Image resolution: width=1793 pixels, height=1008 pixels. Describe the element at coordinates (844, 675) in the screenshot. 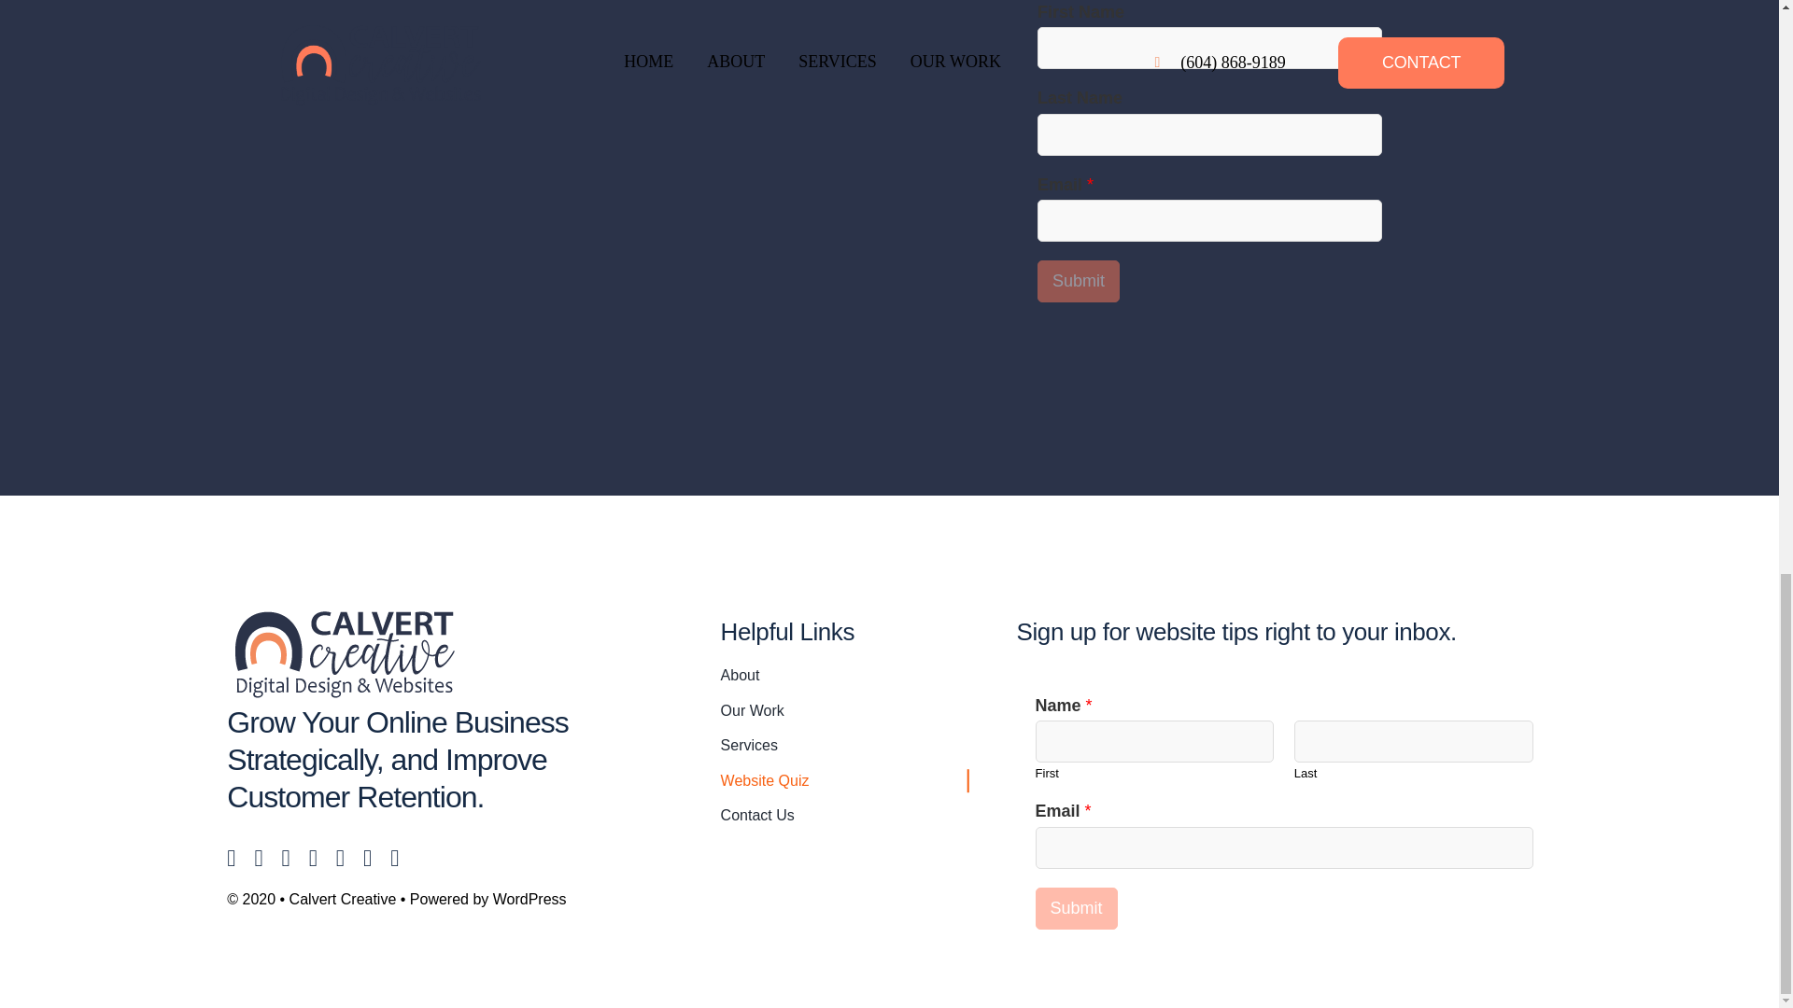

I see `About` at that location.